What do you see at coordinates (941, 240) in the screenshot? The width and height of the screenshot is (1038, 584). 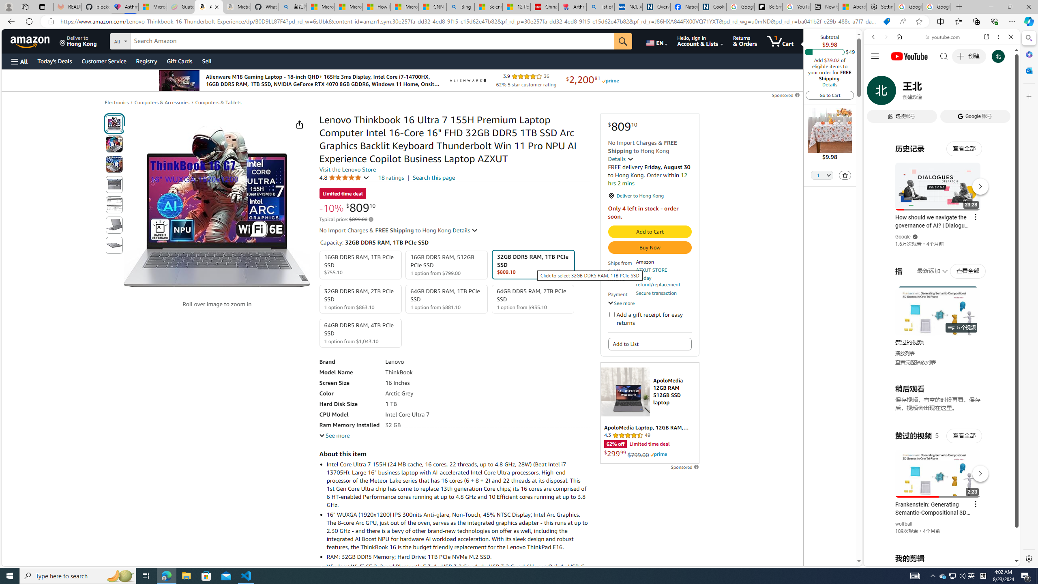 I see `Trailer #2 [HD]` at bounding box center [941, 240].